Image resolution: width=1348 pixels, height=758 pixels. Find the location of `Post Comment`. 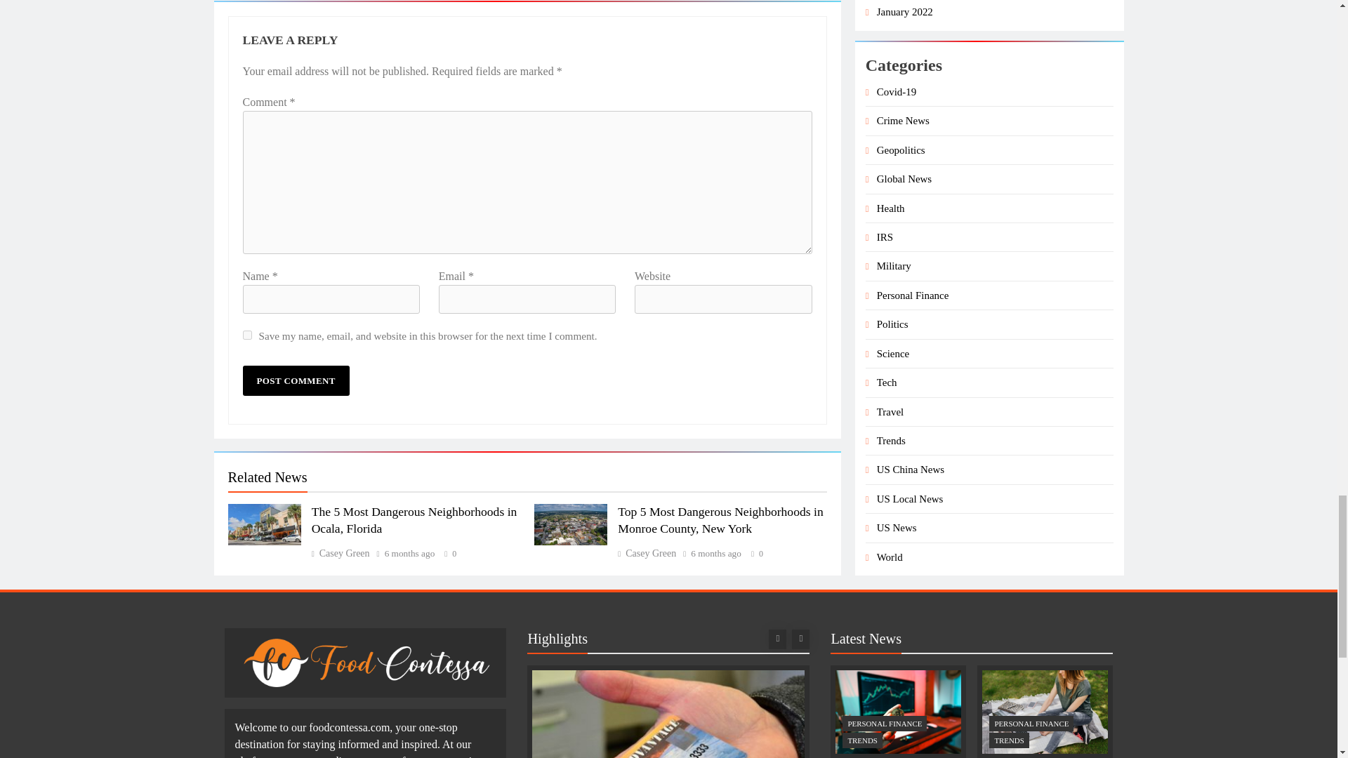

Post Comment is located at coordinates (296, 380).